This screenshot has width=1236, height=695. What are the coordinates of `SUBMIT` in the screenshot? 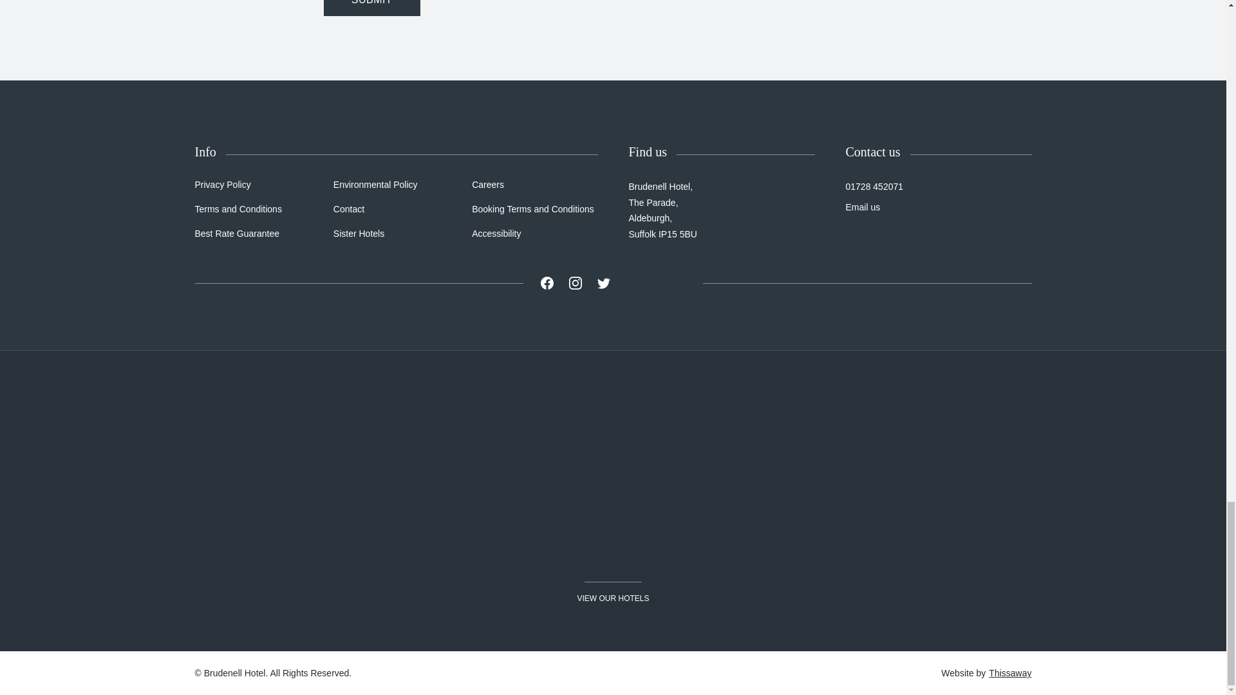 It's located at (371, 8).